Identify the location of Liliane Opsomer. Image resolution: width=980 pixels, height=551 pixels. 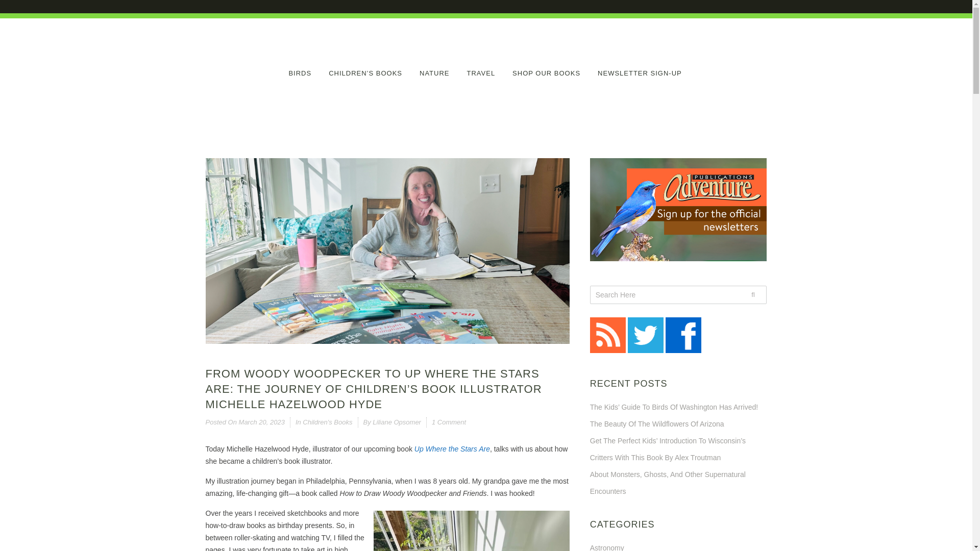
(397, 421).